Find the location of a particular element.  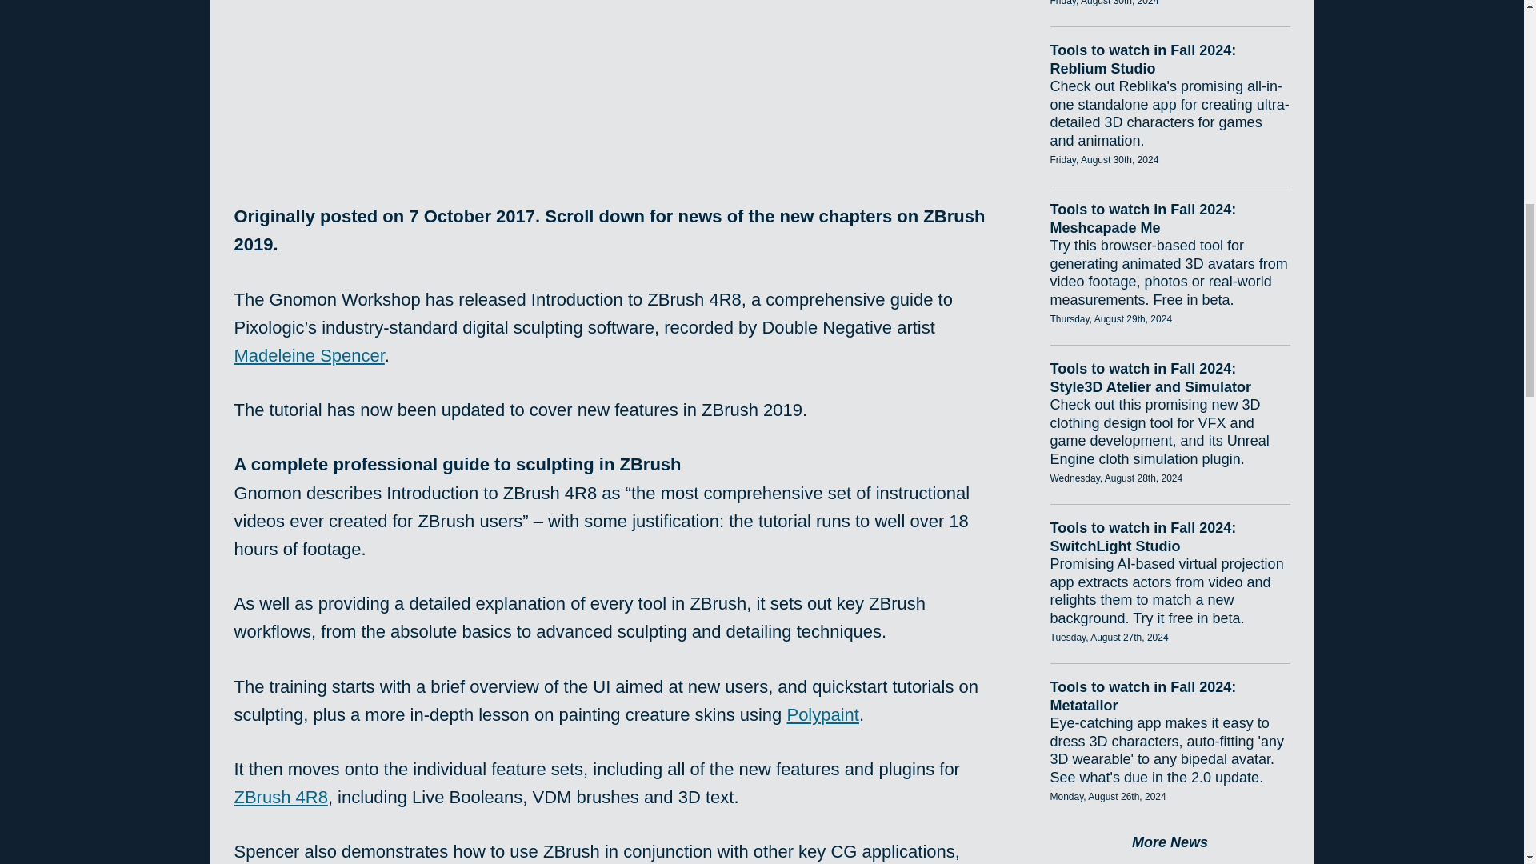

ZBrush 4R8 is located at coordinates (280, 797).